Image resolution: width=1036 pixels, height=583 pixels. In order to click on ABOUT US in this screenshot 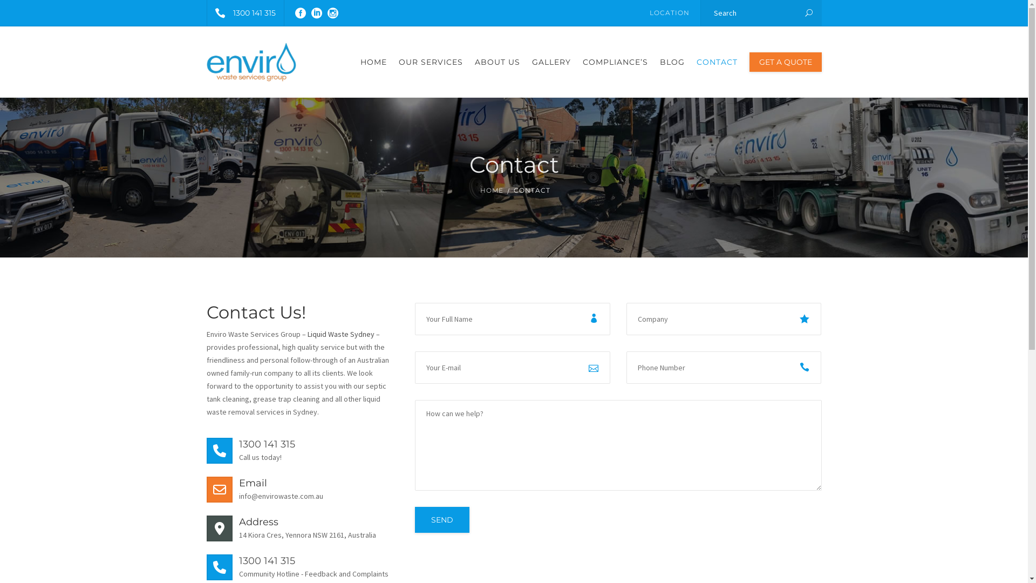, I will do `click(497, 62)`.